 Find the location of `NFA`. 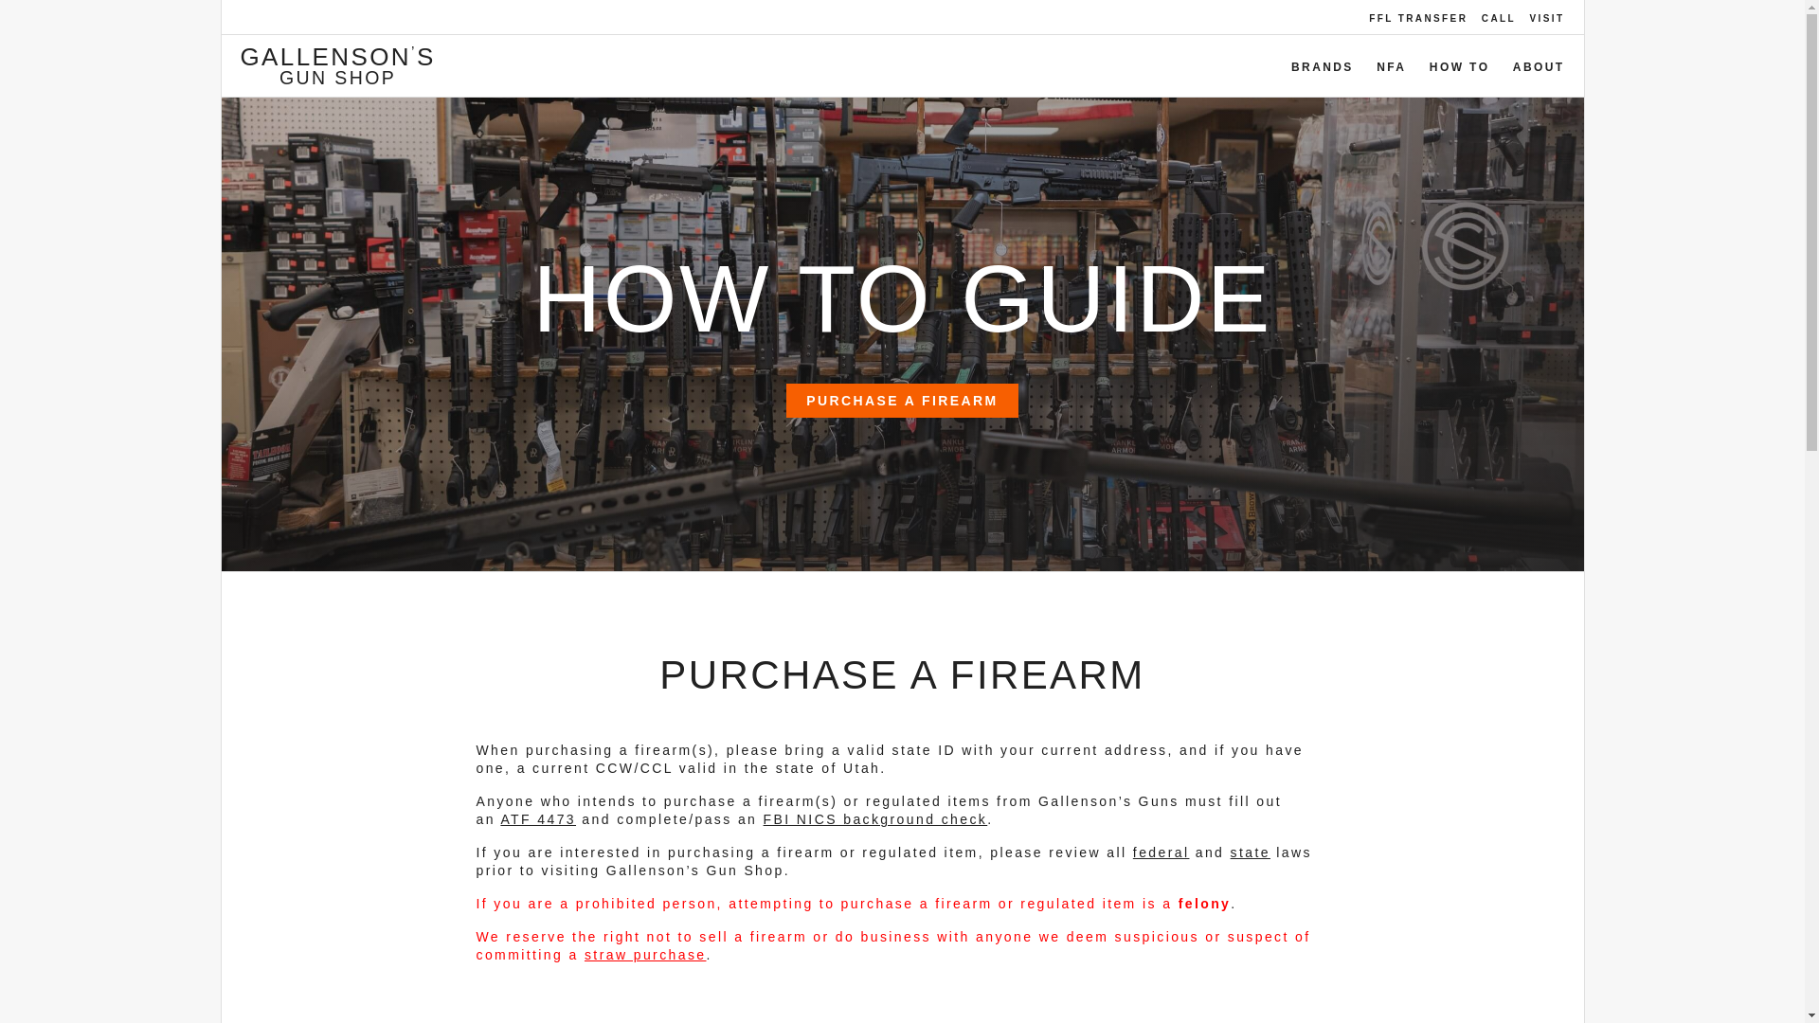

NFA is located at coordinates (1391, 66).